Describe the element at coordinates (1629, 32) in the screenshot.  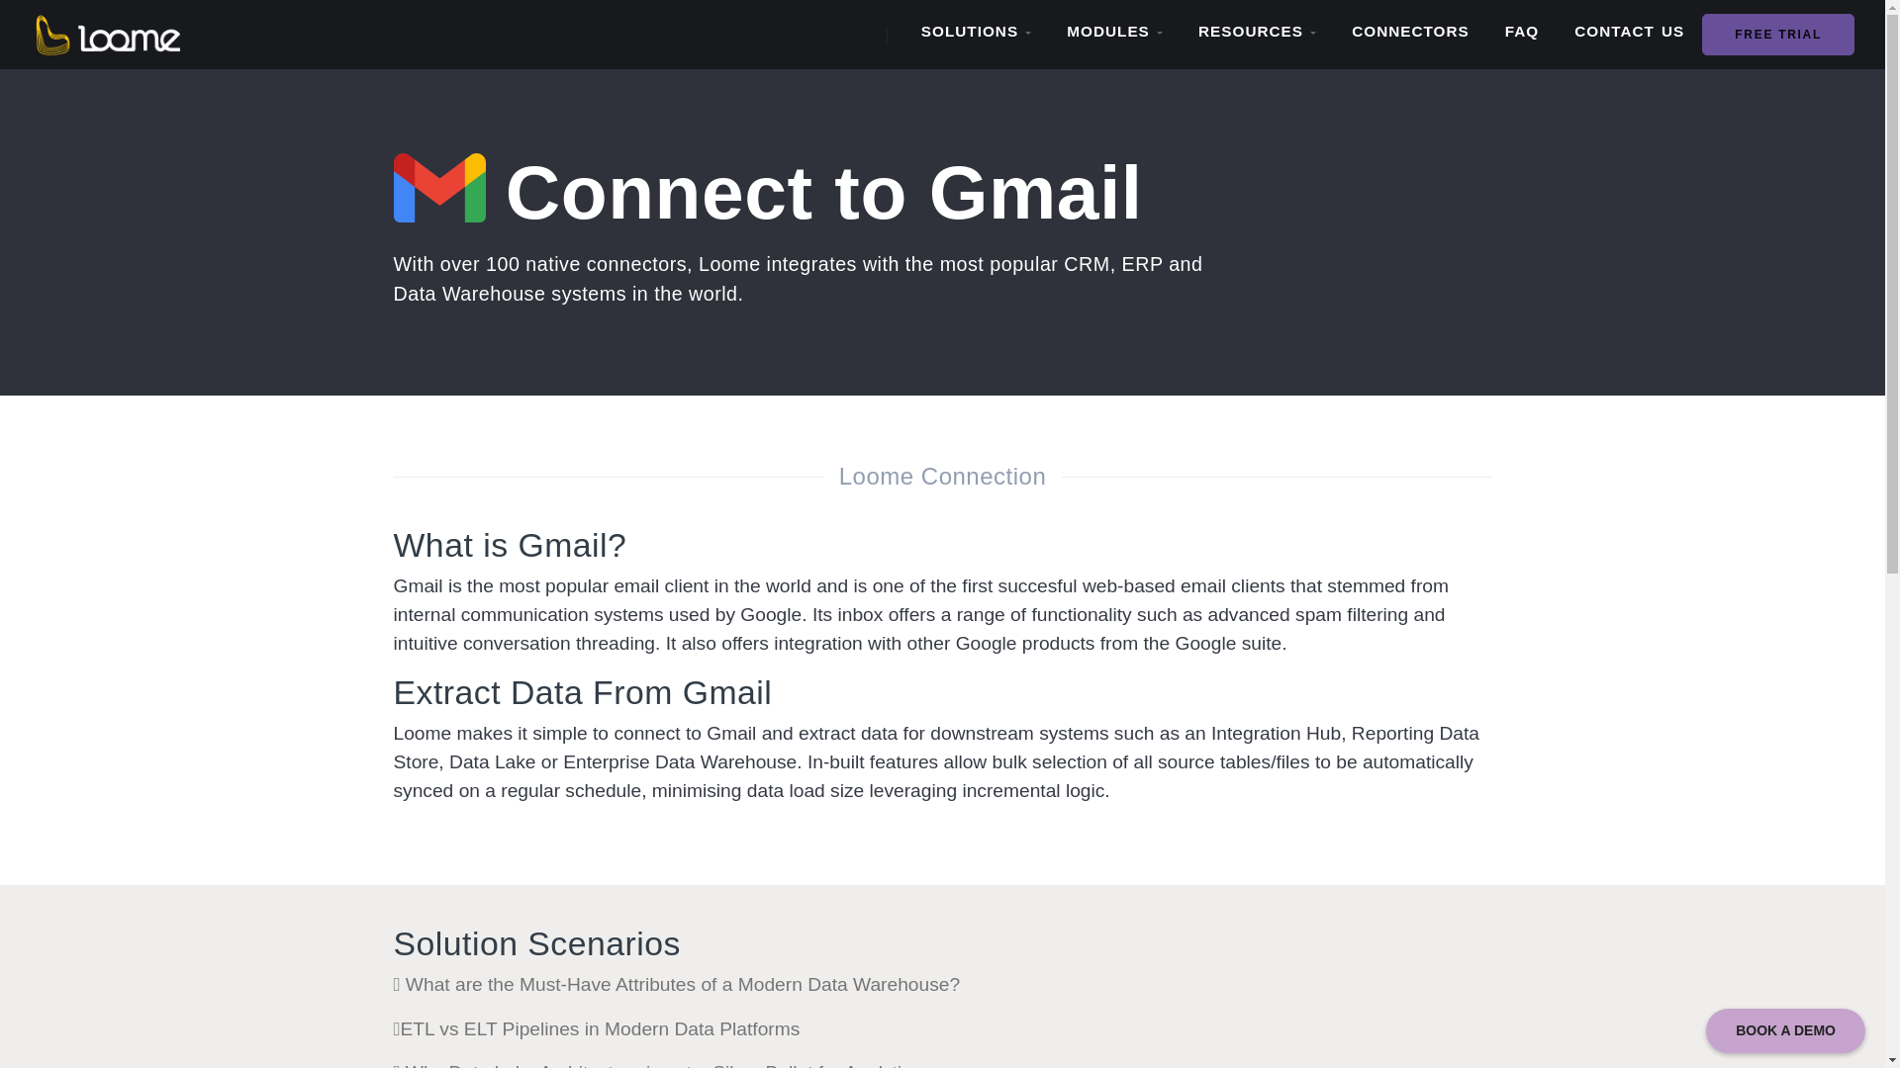
I see `CONTACT US` at that location.